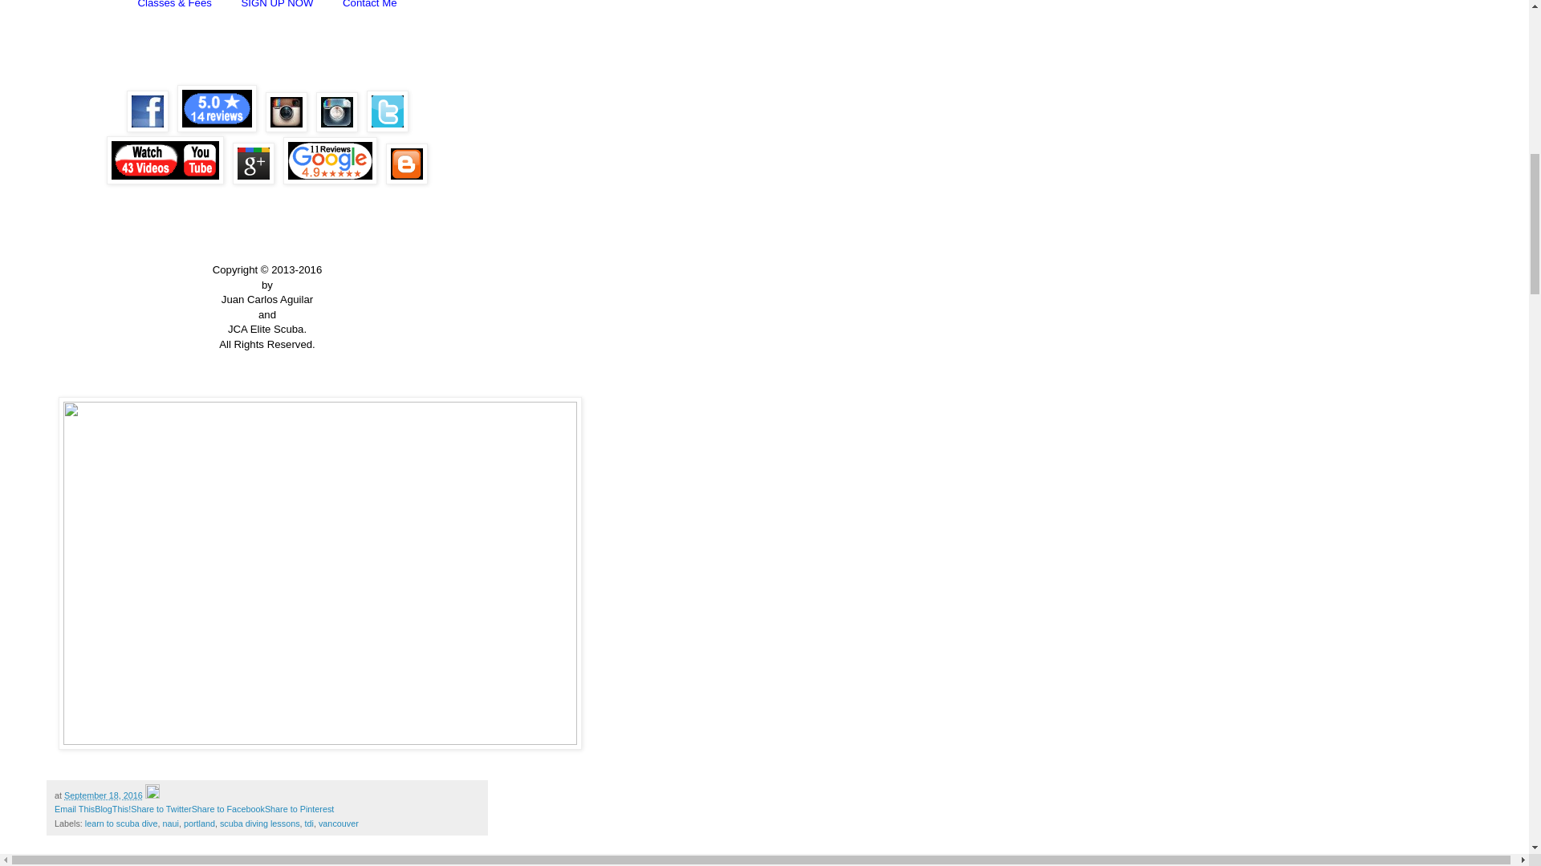 Image resolution: width=1541 pixels, height=866 pixels. Describe the element at coordinates (299, 809) in the screenshot. I see `Share to Pinterest` at that location.